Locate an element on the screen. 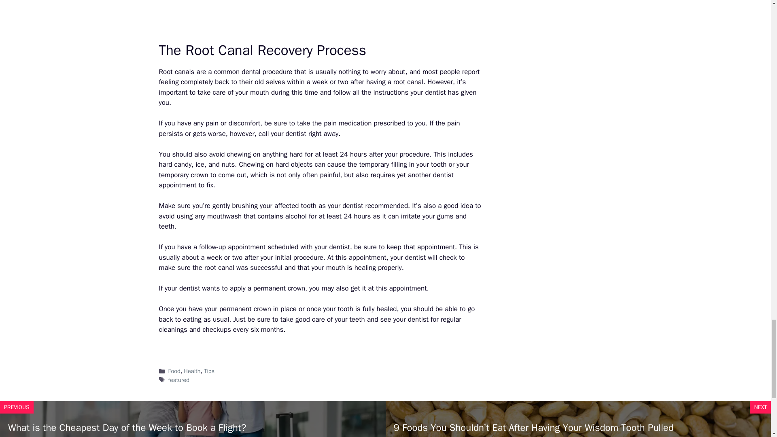  things to eat after a root canal - Answers For Everyone is located at coordinates (321, 17).